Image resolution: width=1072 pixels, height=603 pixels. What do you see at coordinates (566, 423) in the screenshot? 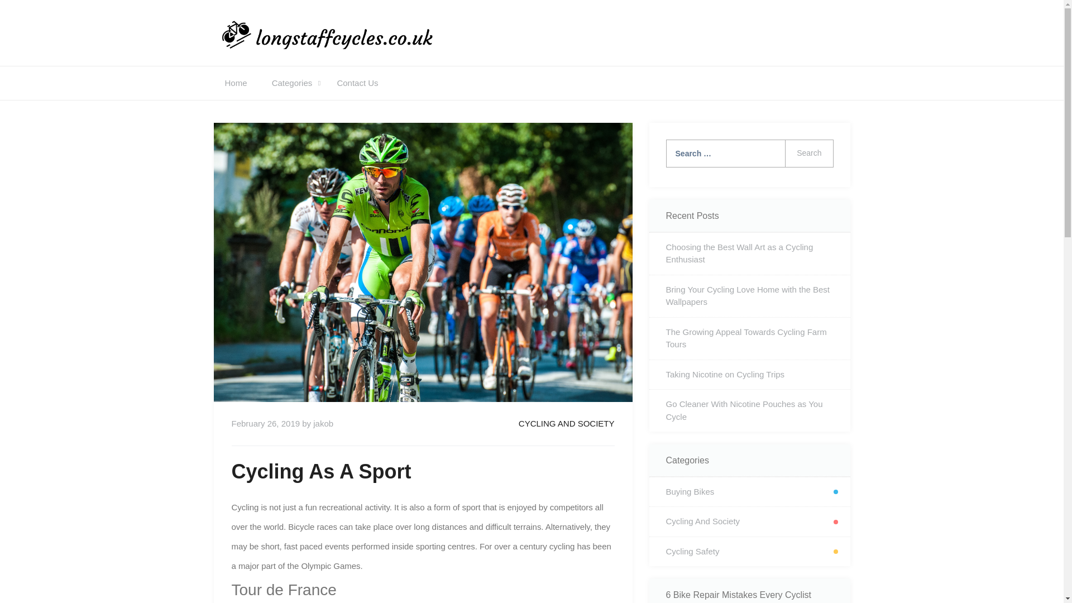
I see `Post Single` at bounding box center [566, 423].